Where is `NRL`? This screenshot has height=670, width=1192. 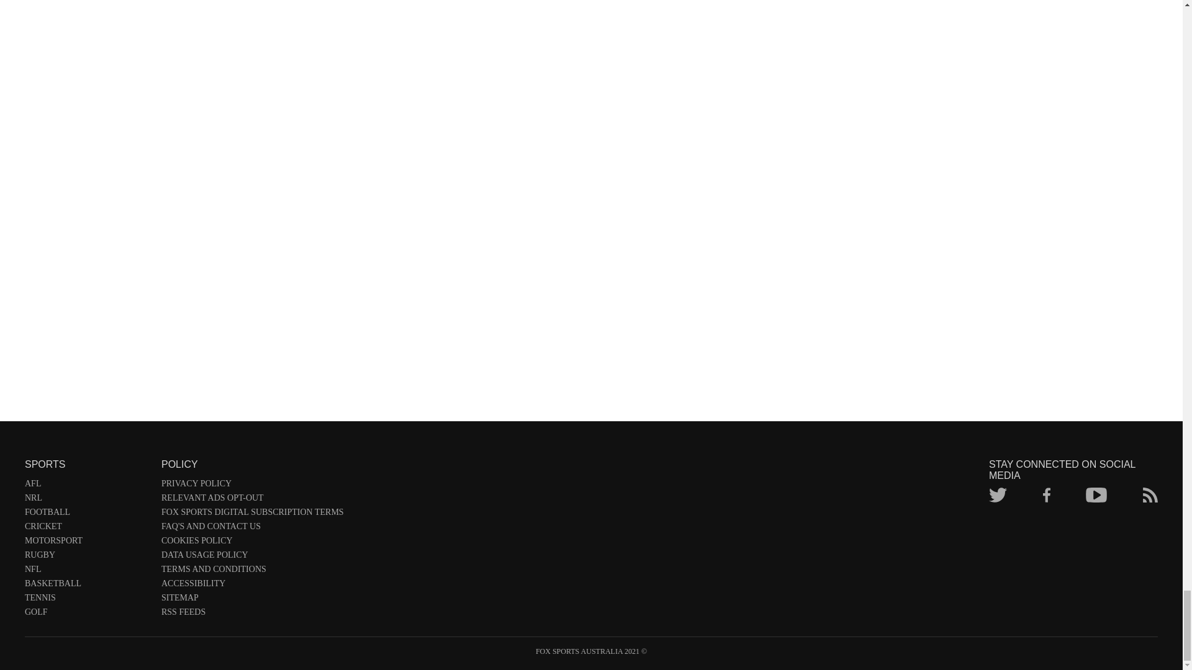
NRL is located at coordinates (87, 500).